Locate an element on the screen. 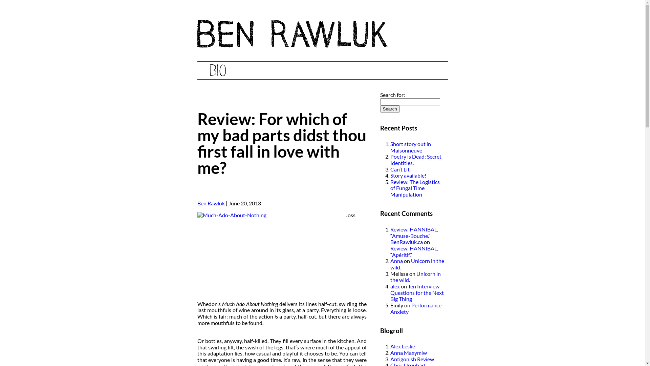 Image resolution: width=650 pixels, height=366 pixels. Poetry is Dead: Secret Identities. is located at coordinates (416, 160).